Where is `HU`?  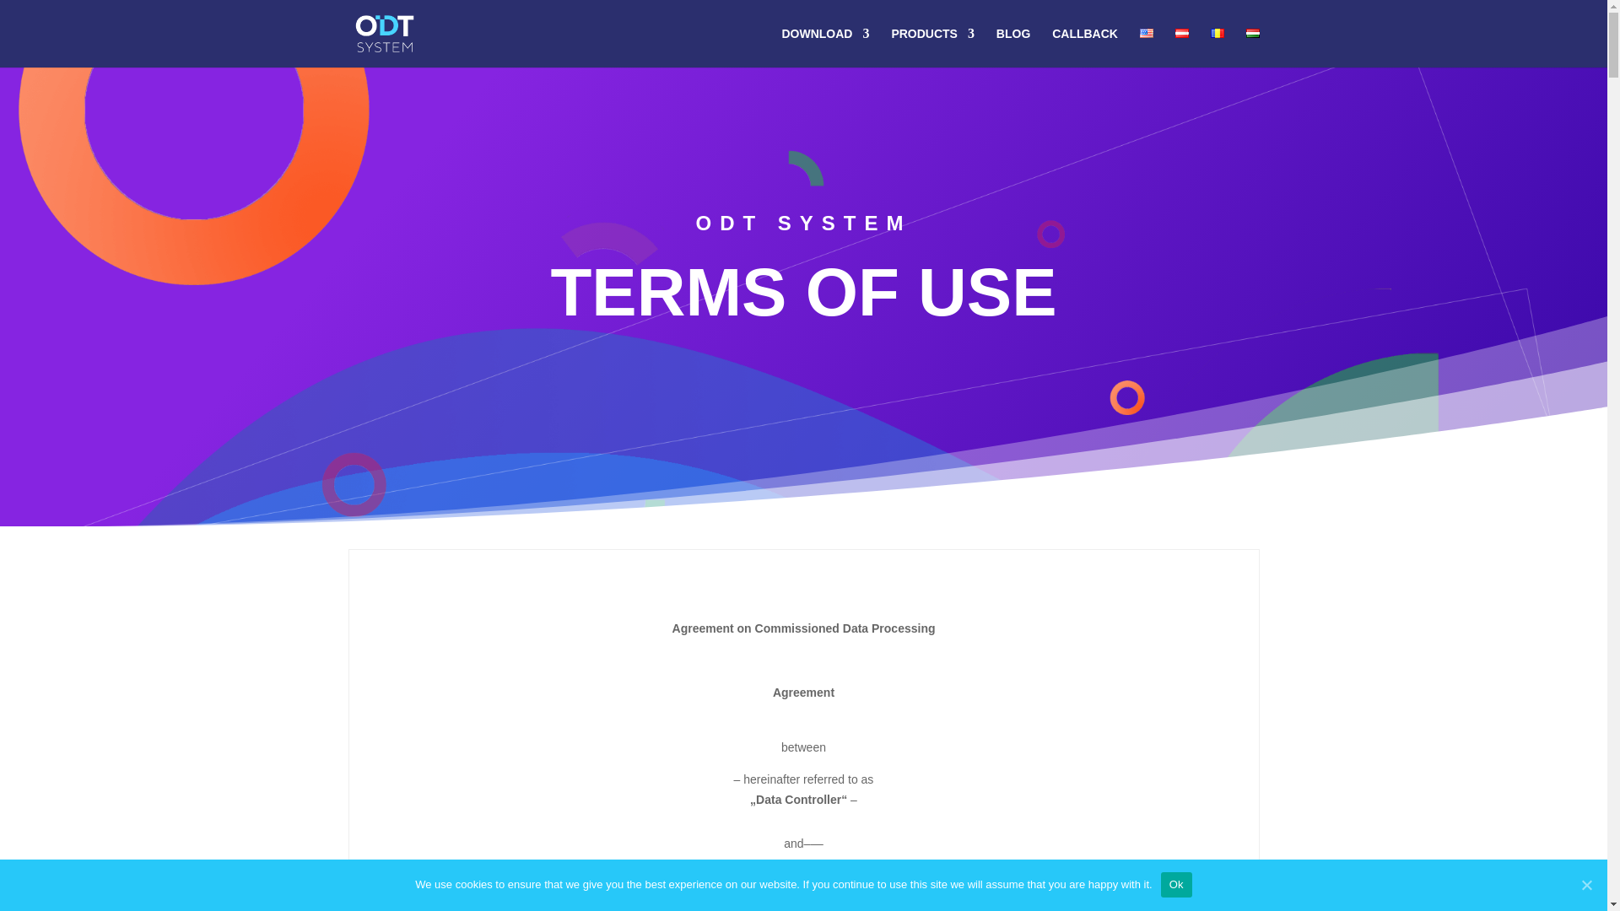 HU is located at coordinates (1252, 33).